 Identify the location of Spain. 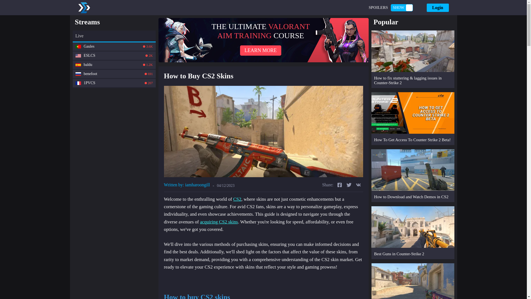
(114, 55).